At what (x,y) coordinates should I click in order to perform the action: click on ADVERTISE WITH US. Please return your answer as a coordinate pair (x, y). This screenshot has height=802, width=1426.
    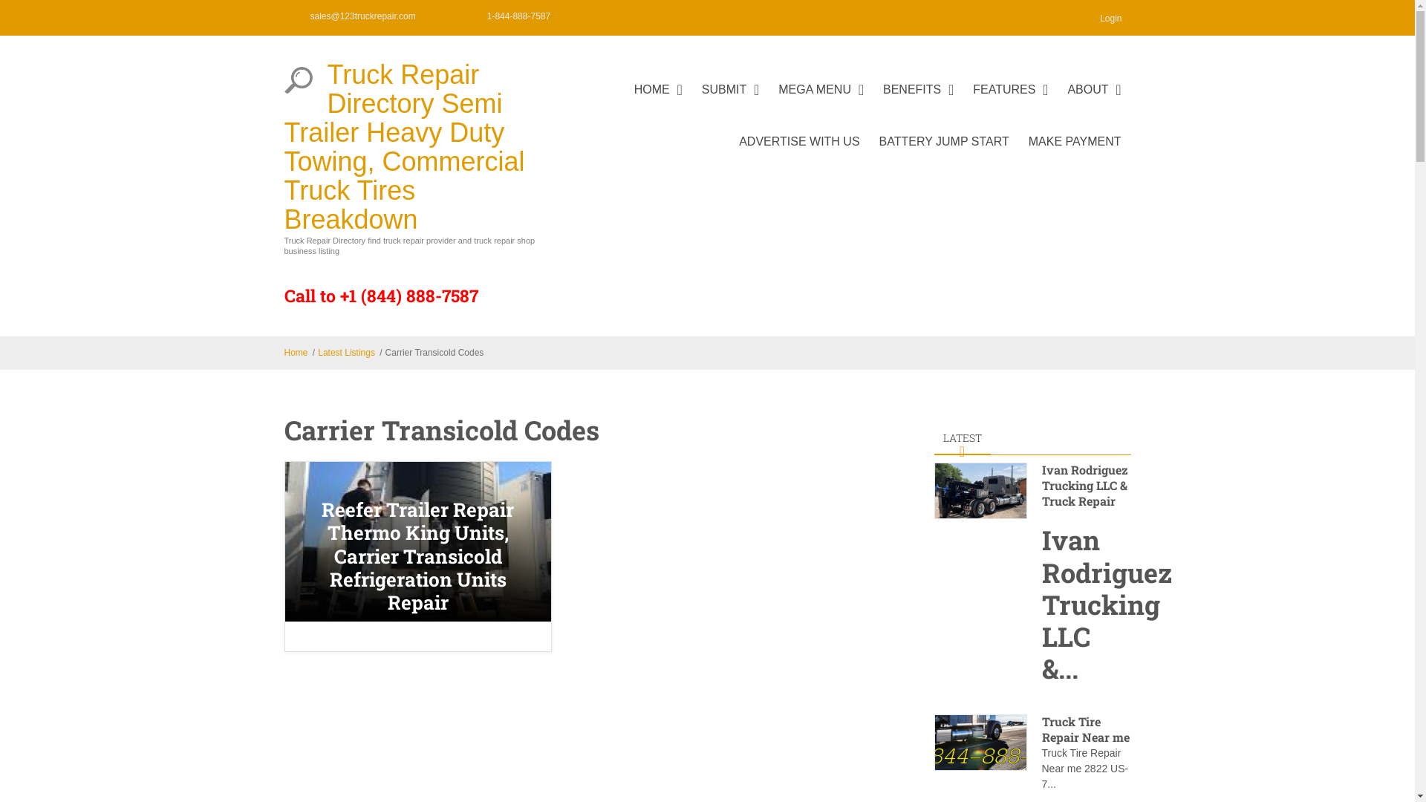
    Looking at the image, I should click on (799, 154).